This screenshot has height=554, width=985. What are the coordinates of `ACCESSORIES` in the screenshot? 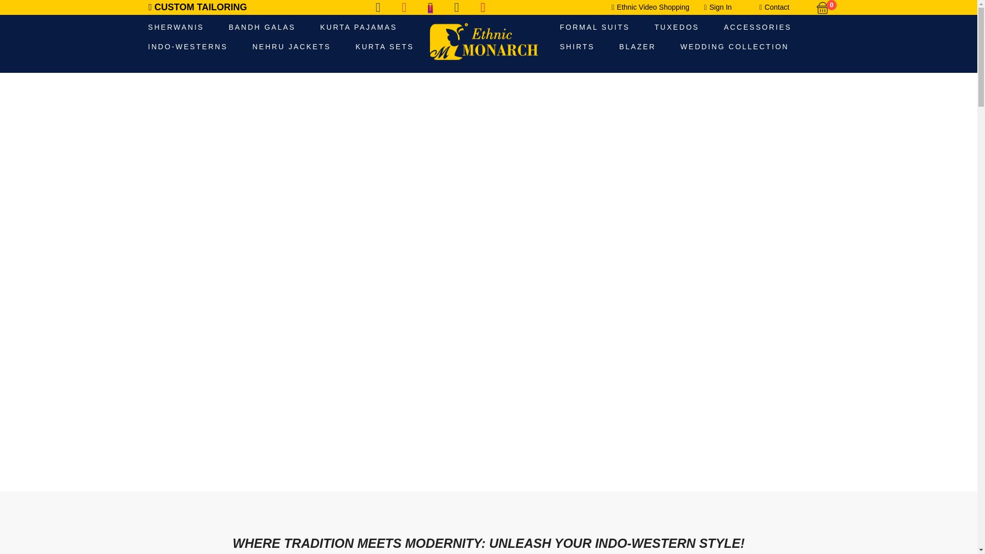 It's located at (757, 28).